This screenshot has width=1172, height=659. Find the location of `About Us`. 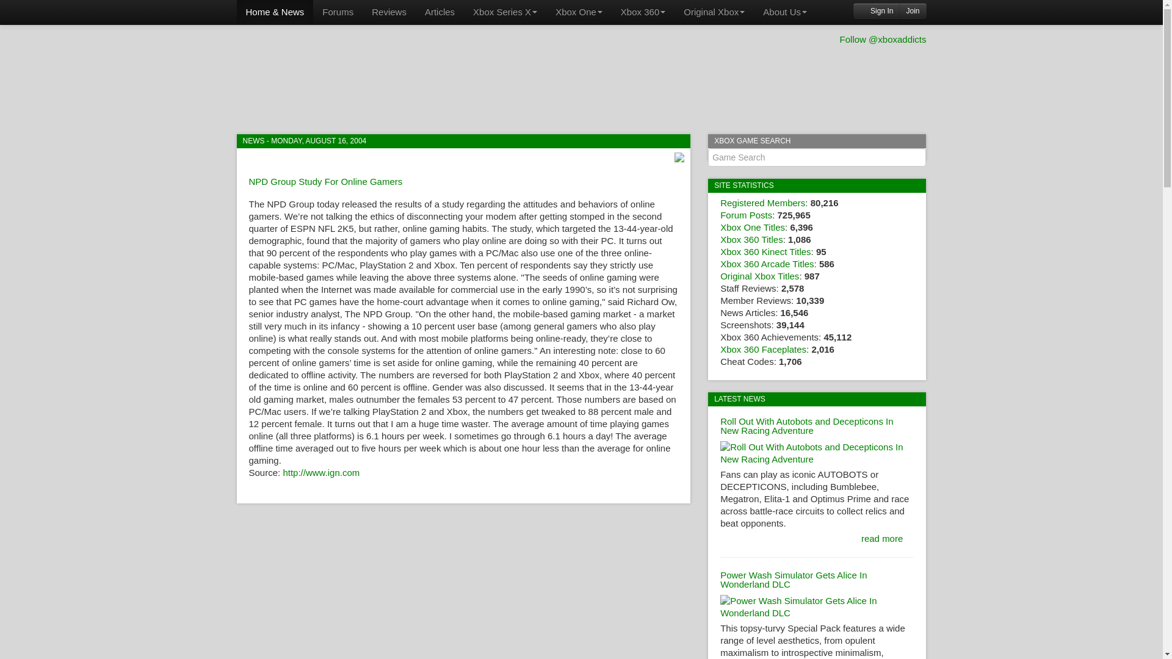

About Us is located at coordinates (784, 12).